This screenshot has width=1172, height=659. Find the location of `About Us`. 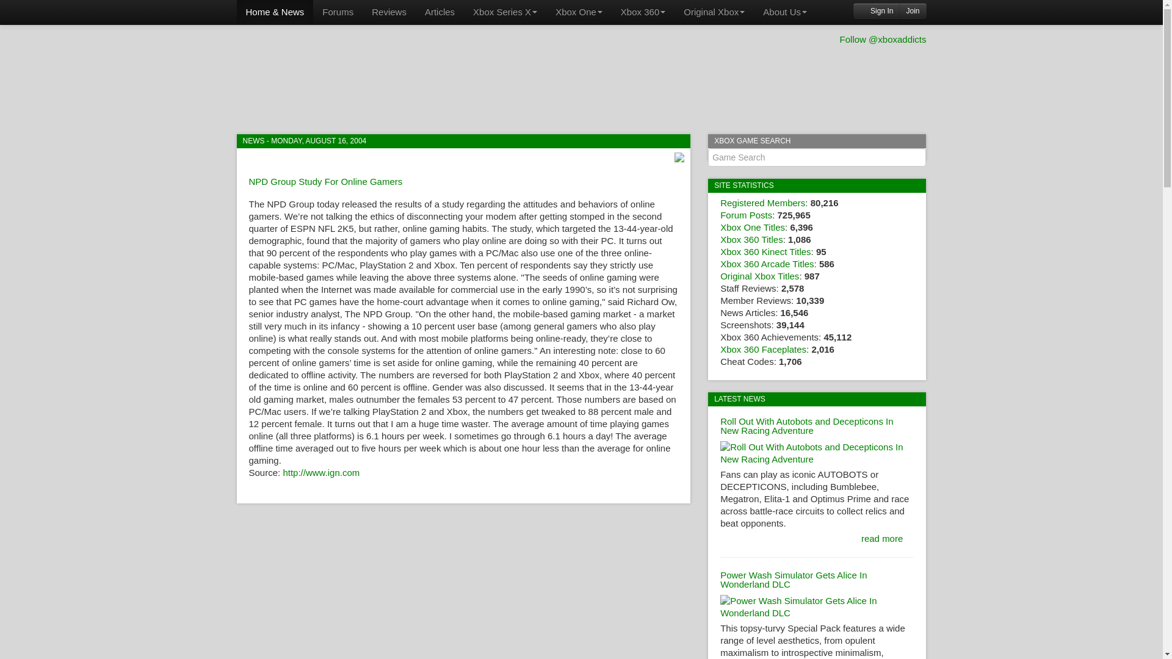

About Us is located at coordinates (784, 12).